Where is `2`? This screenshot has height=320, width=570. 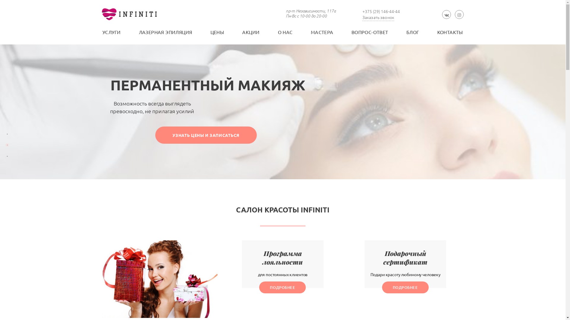 2 is located at coordinates (7, 145).